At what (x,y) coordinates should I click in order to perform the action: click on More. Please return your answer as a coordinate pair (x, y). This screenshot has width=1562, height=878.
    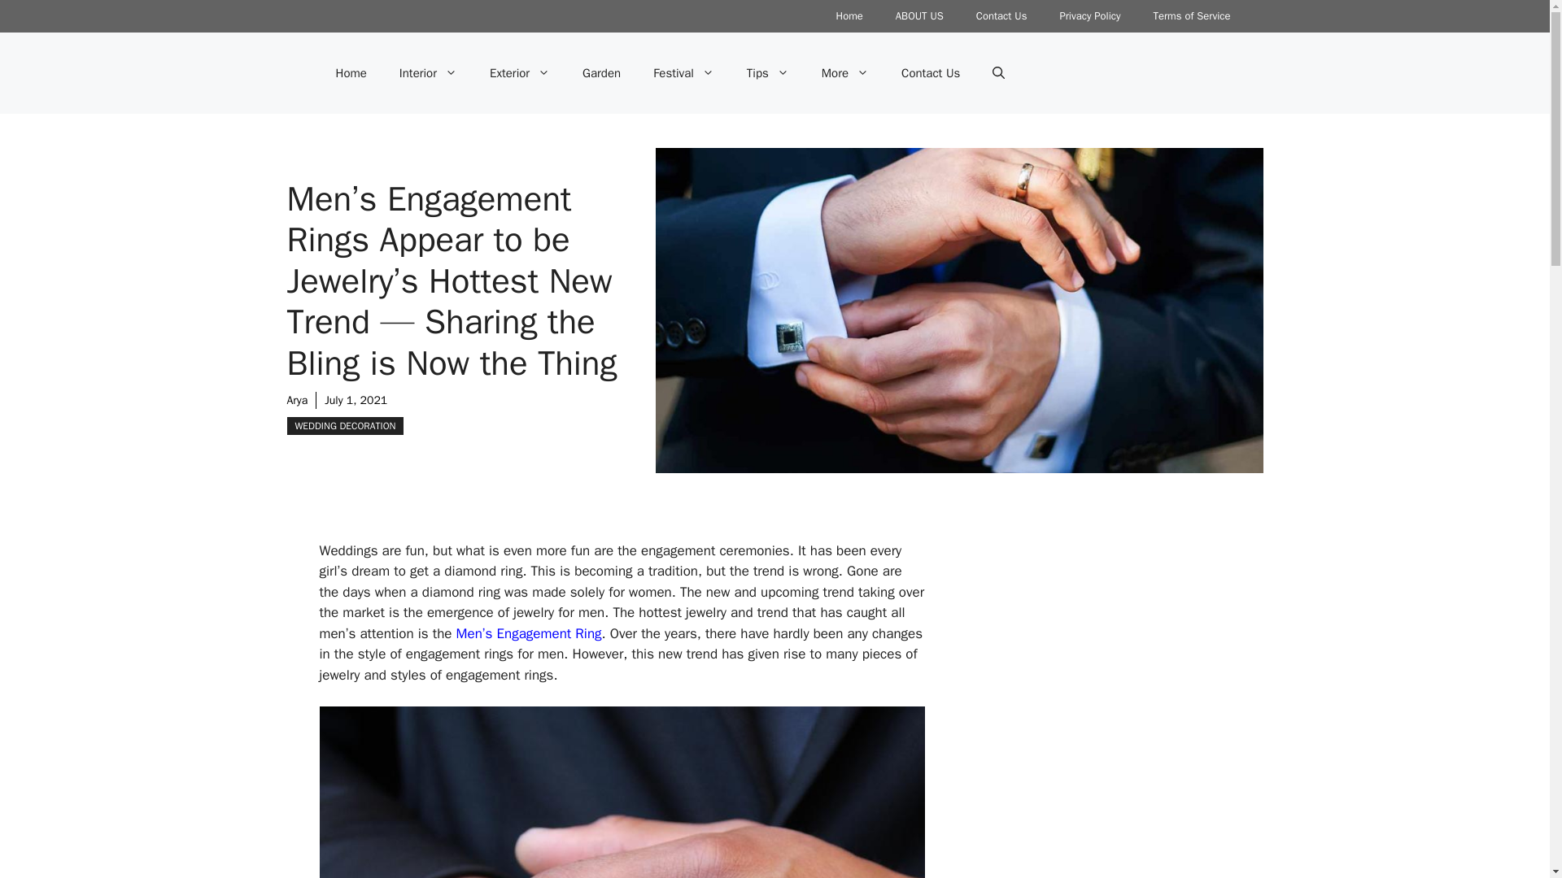
    Looking at the image, I should click on (845, 73).